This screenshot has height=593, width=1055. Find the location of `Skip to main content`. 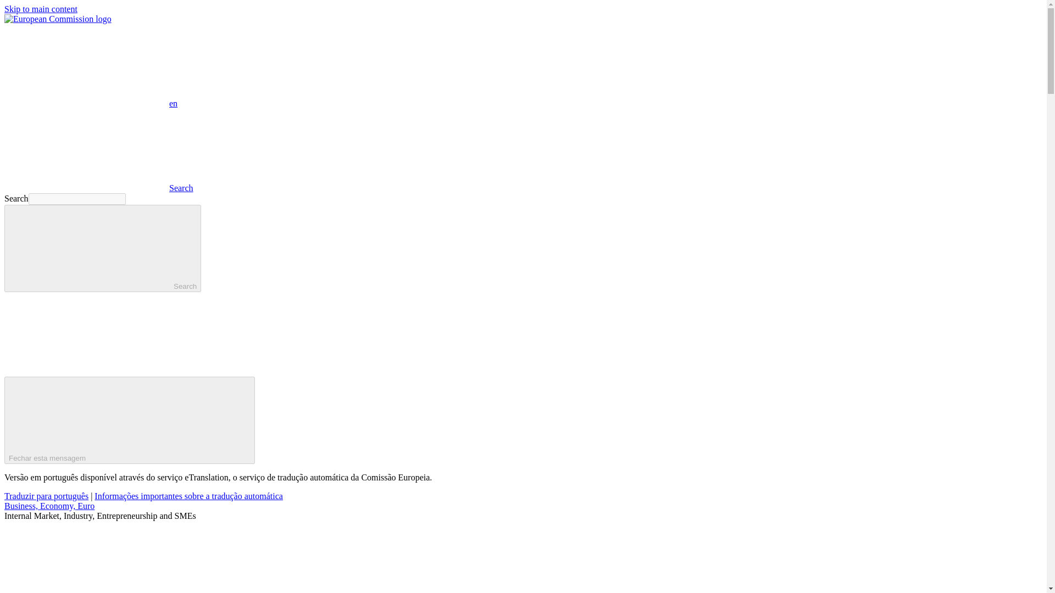

Skip to main content is located at coordinates (41, 9).